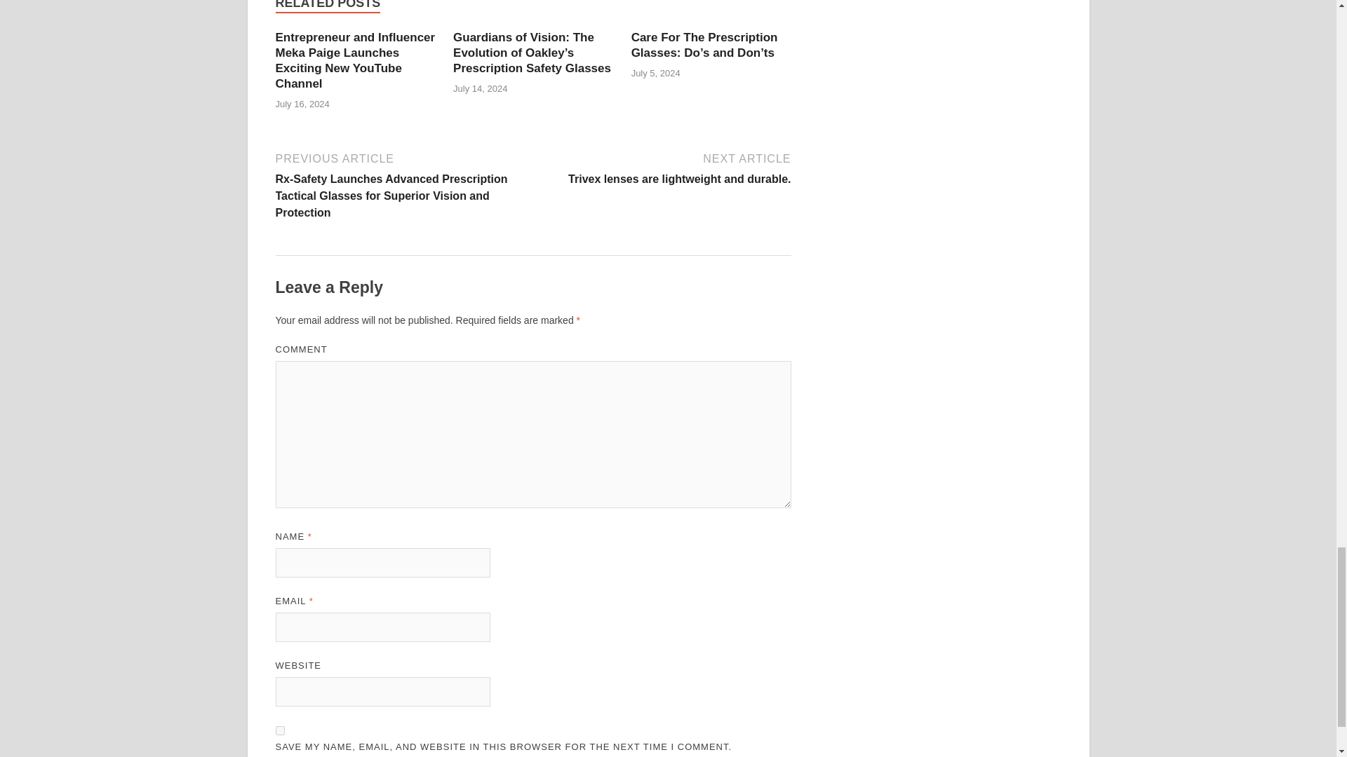 Image resolution: width=1347 pixels, height=757 pixels. What do you see at coordinates (664, 167) in the screenshot?
I see `yes` at bounding box center [664, 167].